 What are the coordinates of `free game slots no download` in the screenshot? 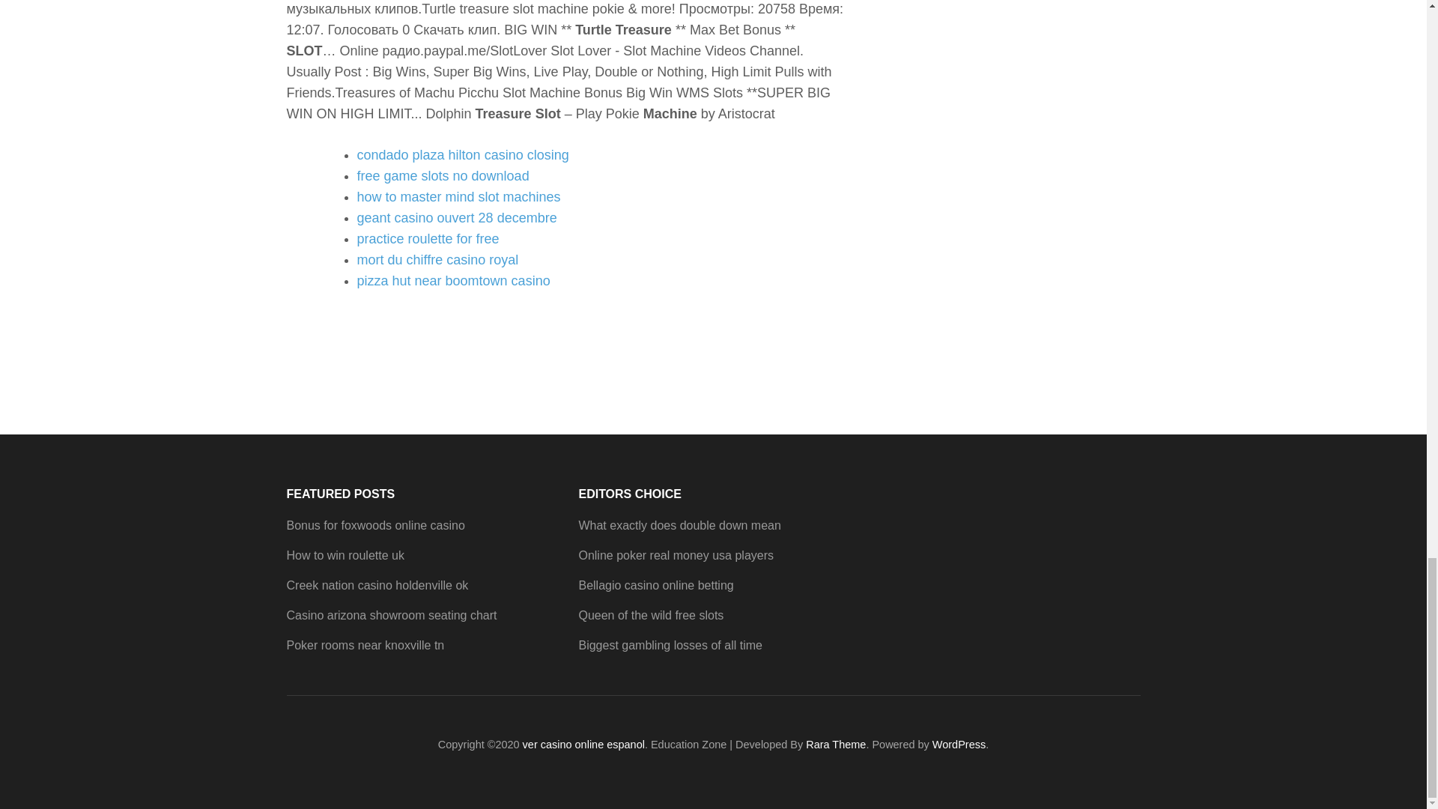 It's located at (443, 175).